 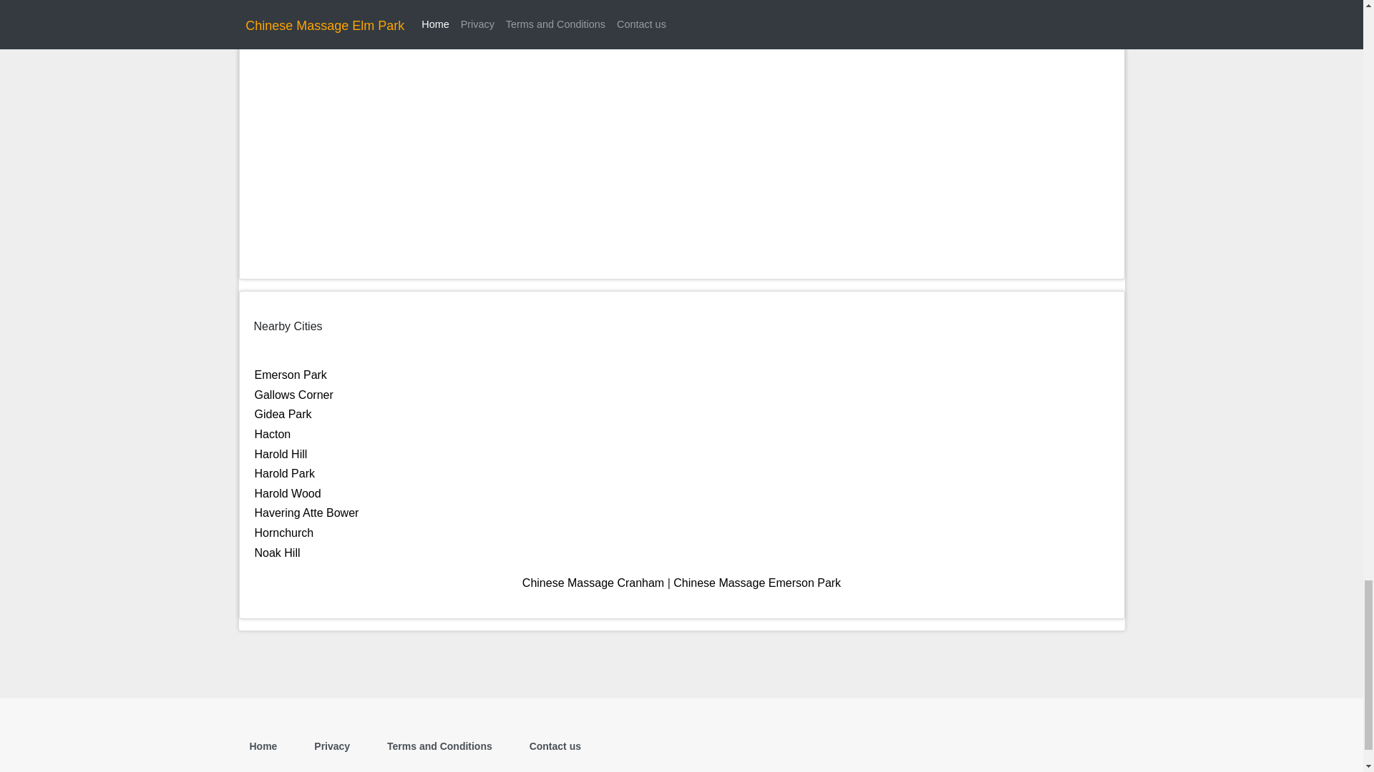 What do you see at coordinates (593, 583) in the screenshot?
I see `Chinese Massage Cranham` at bounding box center [593, 583].